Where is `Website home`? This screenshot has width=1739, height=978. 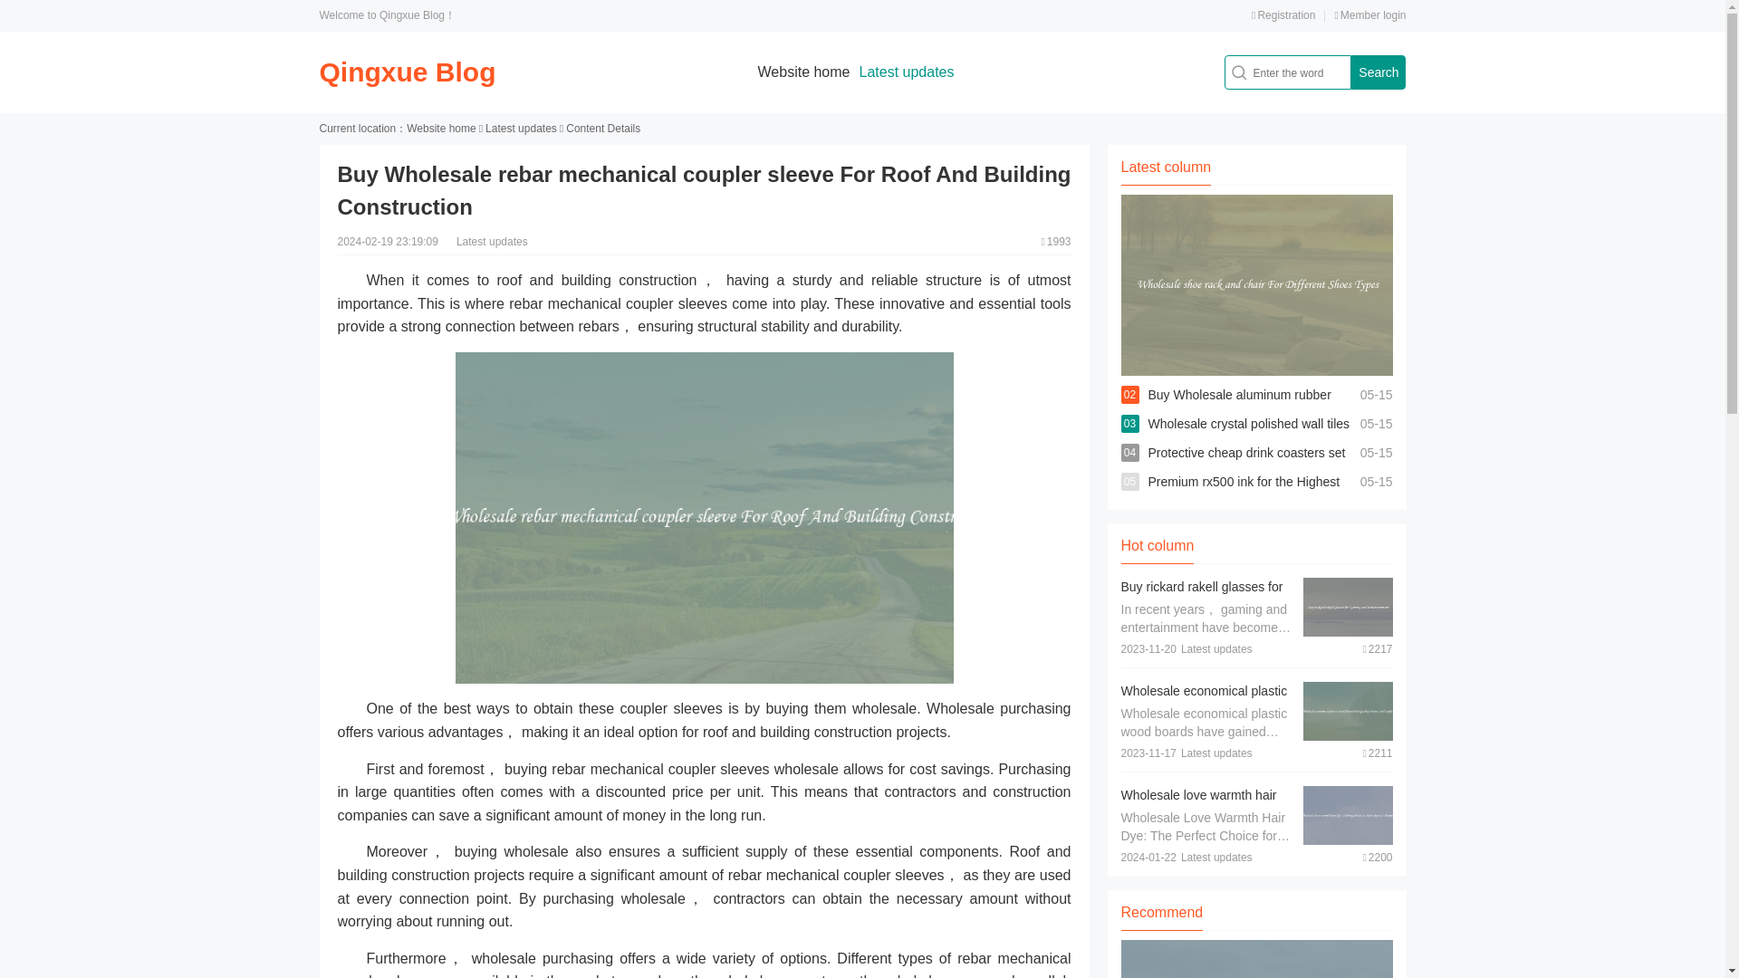 Website home is located at coordinates (440, 129).